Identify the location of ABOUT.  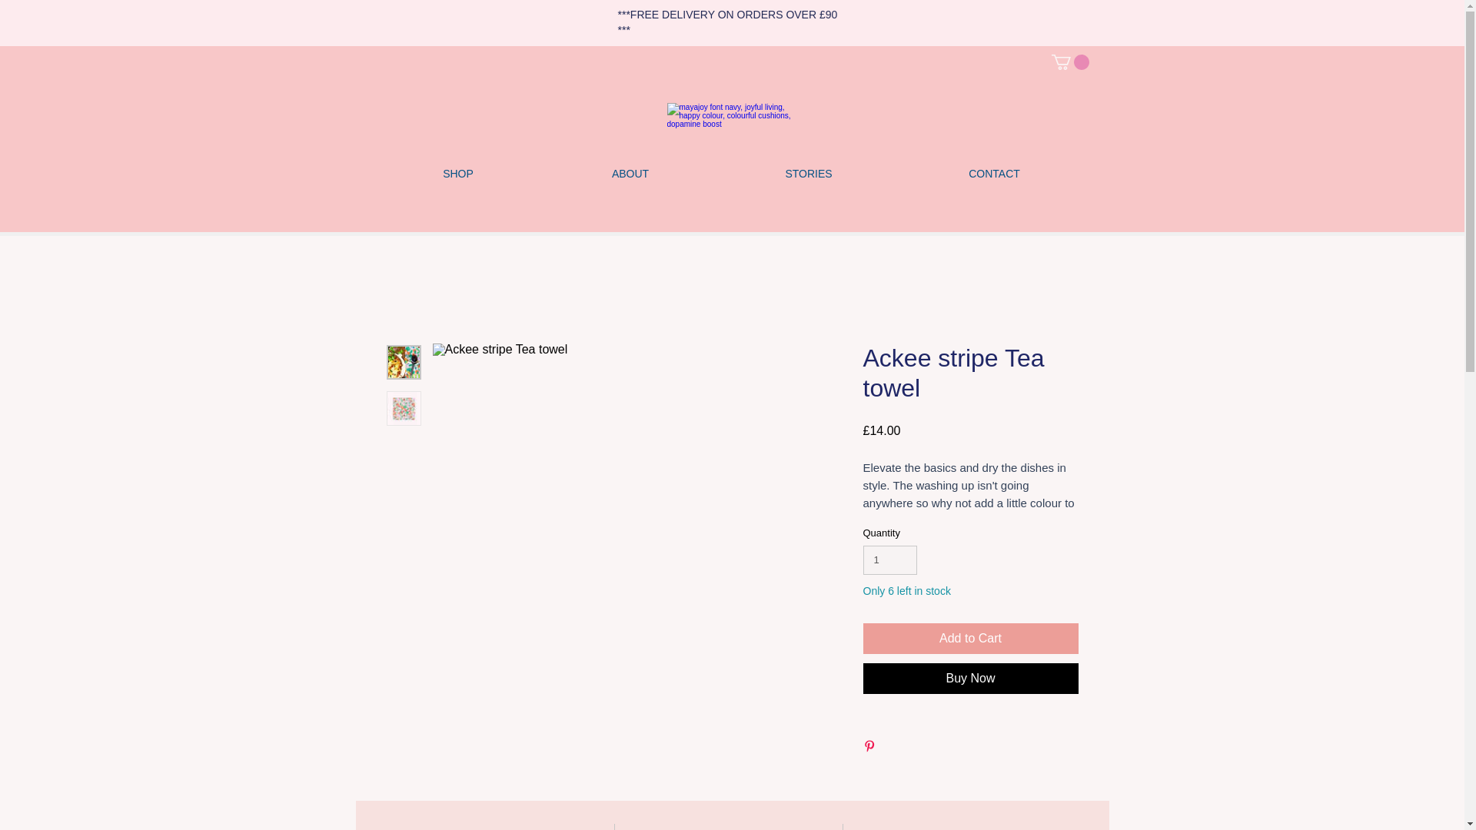
(630, 173).